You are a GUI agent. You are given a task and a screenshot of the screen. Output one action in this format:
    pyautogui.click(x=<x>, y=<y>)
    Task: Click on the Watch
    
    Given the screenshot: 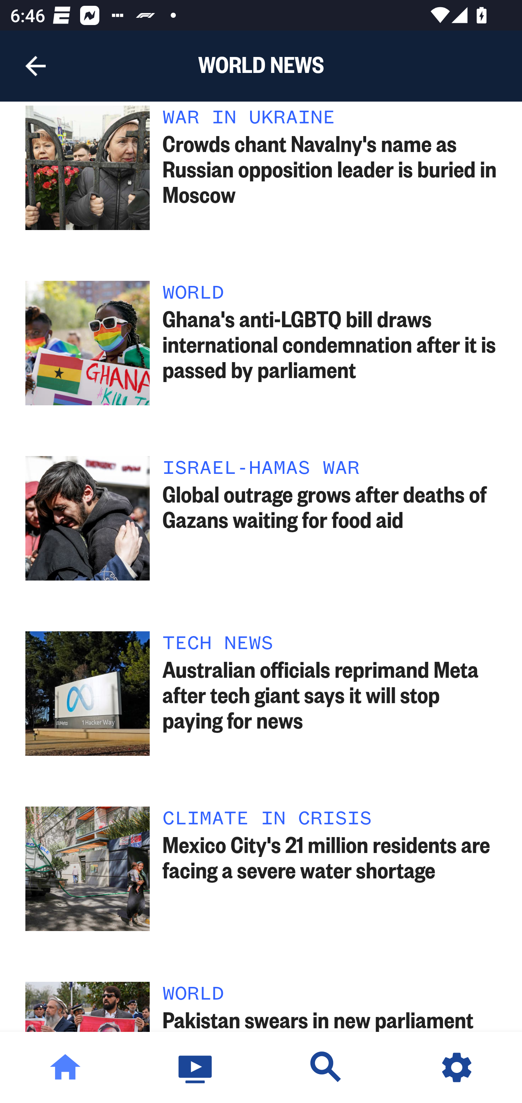 What is the action you would take?
    pyautogui.click(x=196, y=1067)
    